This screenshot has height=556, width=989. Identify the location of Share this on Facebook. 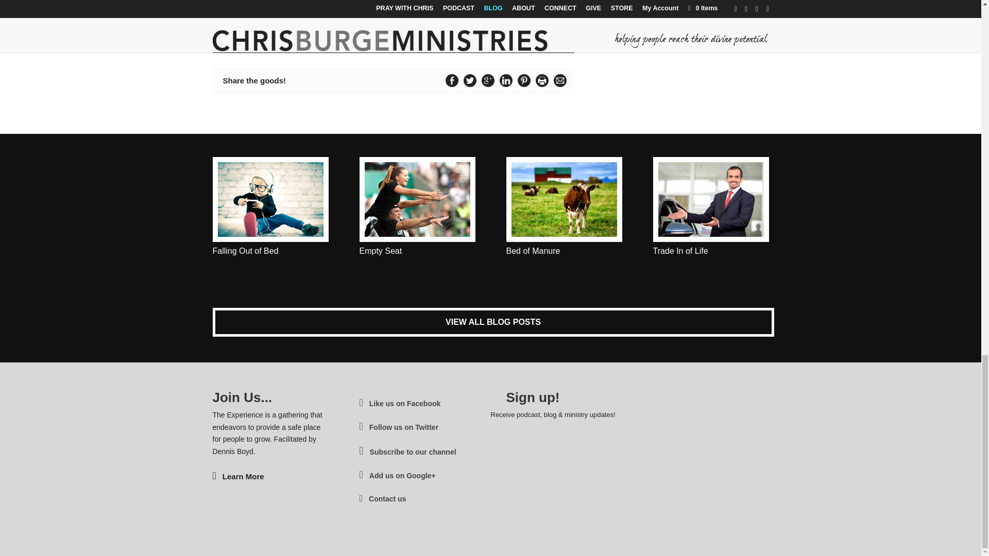
(452, 80).